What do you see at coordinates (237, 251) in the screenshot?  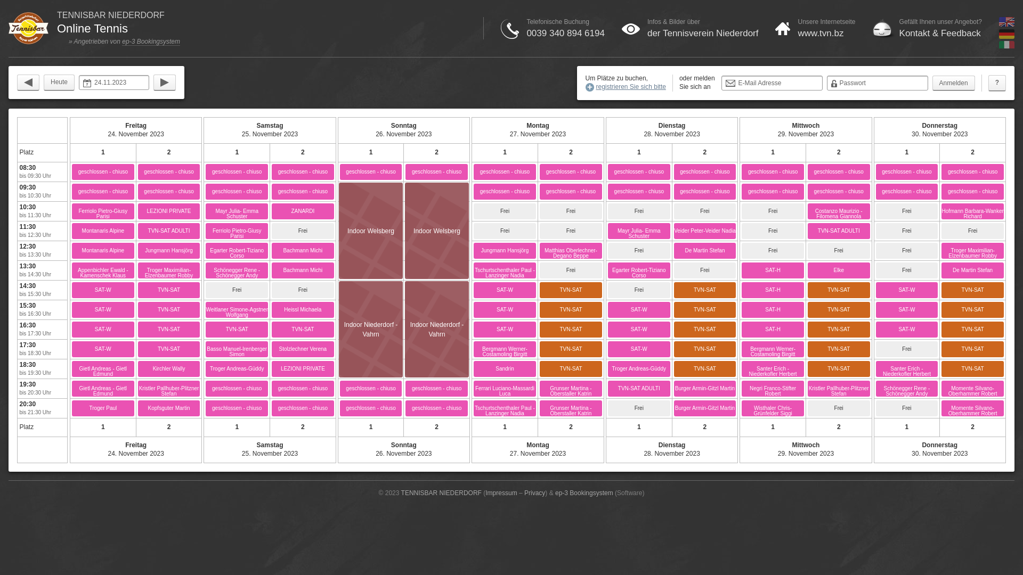 I see `Egarter Robert-Tiziano Corso` at bounding box center [237, 251].